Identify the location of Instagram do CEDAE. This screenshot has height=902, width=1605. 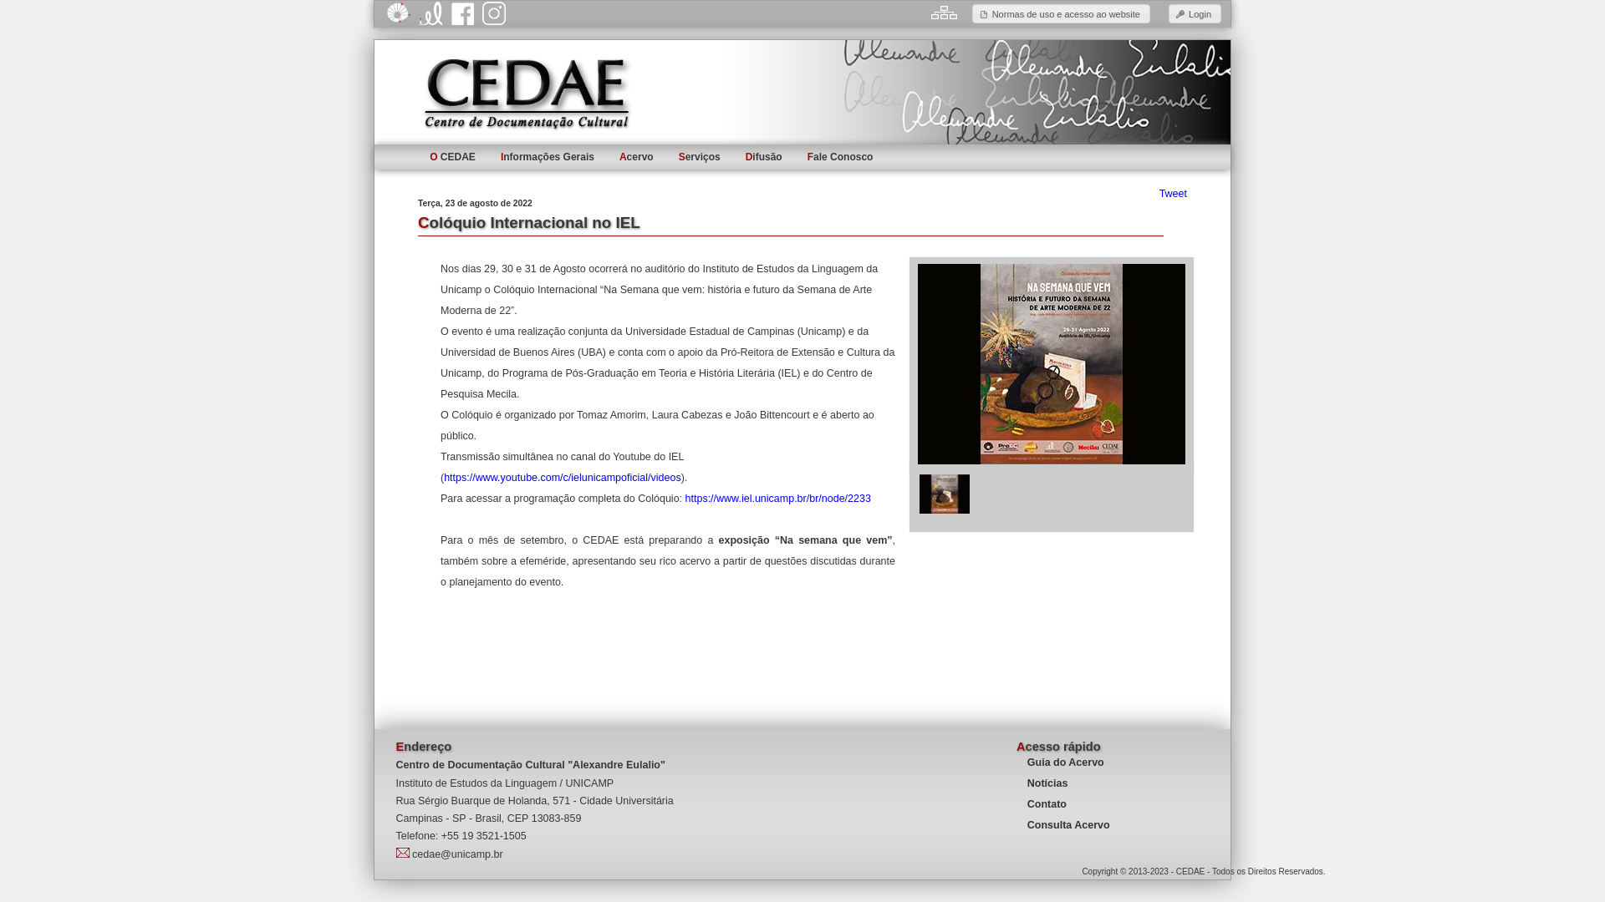
(494, 13).